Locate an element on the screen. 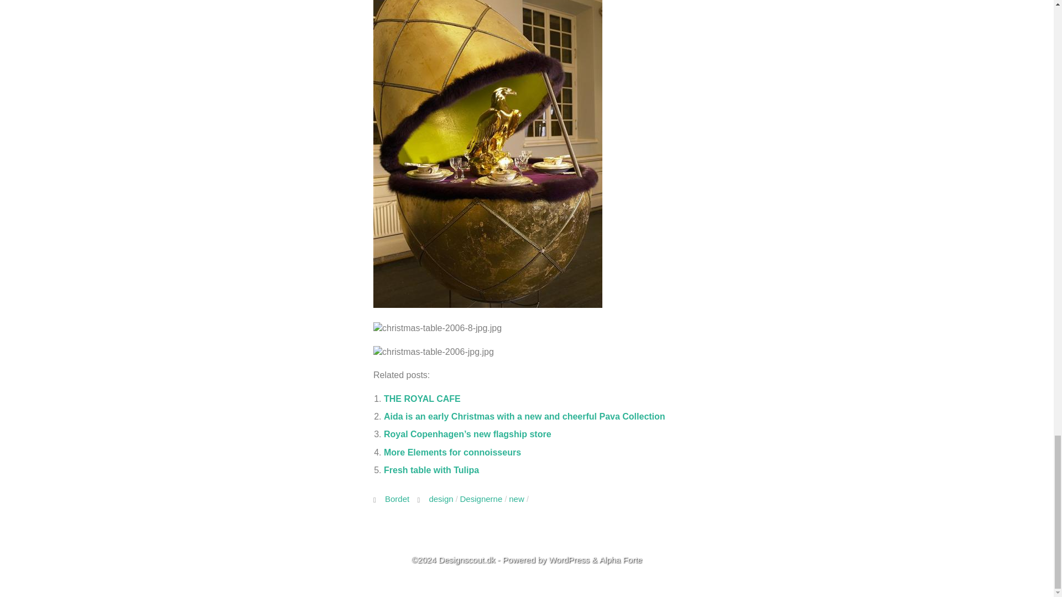 This screenshot has width=1062, height=597. Semantic Personal Publishing Platform is located at coordinates (569, 559).